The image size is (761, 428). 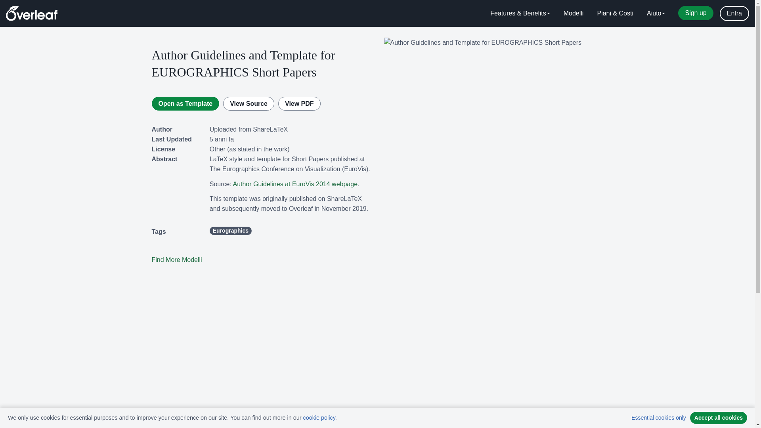 What do you see at coordinates (176, 260) in the screenshot?
I see `Find More Modelli` at bounding box center [176, 260].